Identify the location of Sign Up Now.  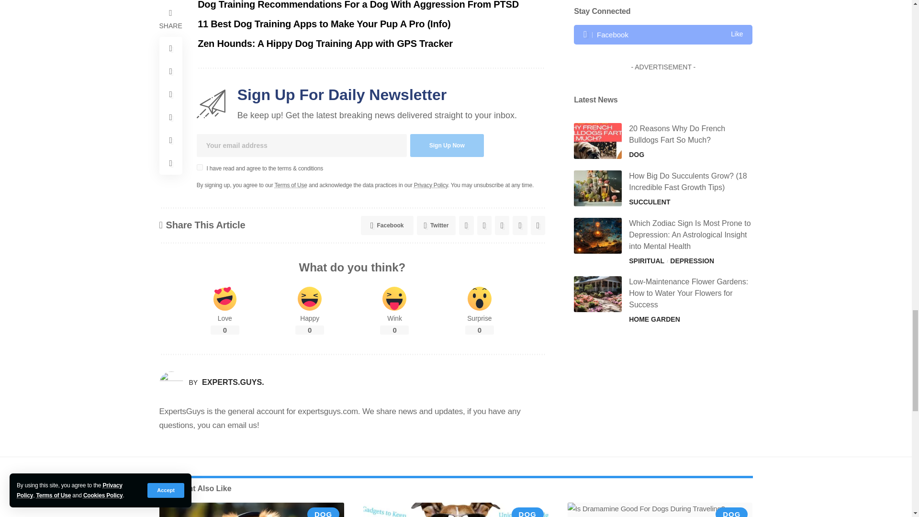
(447, 146).